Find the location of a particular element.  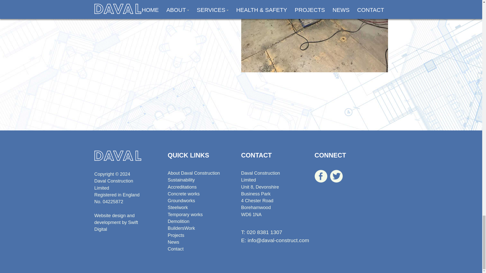

Website design and development by Swift Digital is located at coordinates (116, 222).